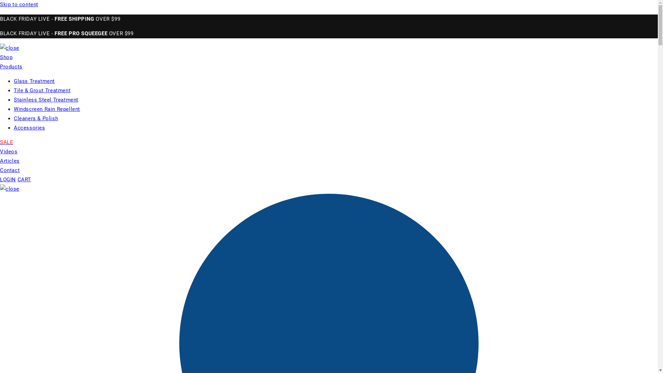  What do you see at coordinates (24, 180) in the screenshot?
I see `CART` at bounding box center [24, 180].